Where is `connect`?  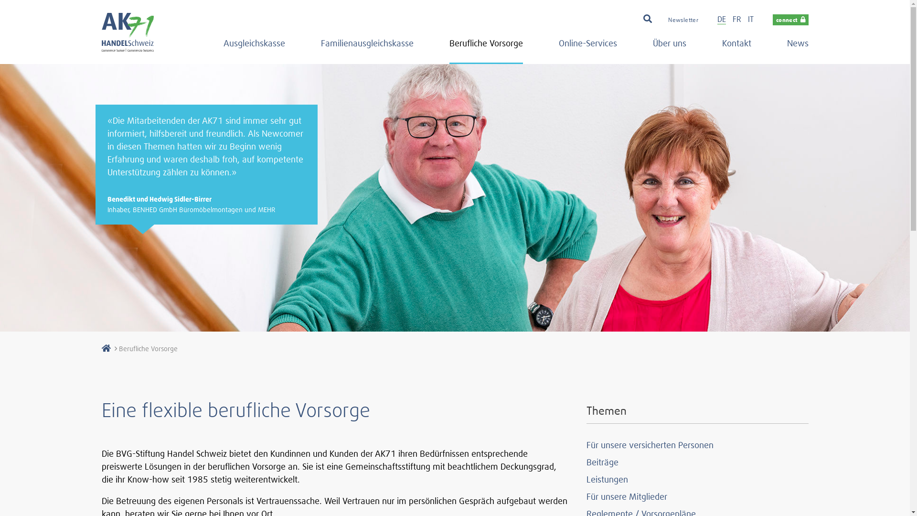 connect is located at coordinates (791, 20).